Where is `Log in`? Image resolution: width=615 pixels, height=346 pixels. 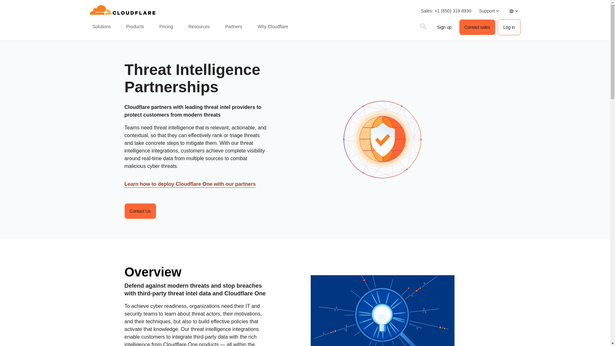
Log in is located at coordinates (509, 27).